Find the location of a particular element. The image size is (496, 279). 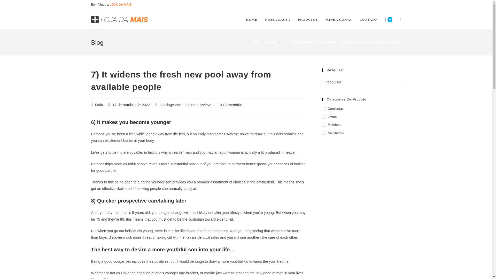

bondage-com-inceleme review is located at coordinates (313, 42).